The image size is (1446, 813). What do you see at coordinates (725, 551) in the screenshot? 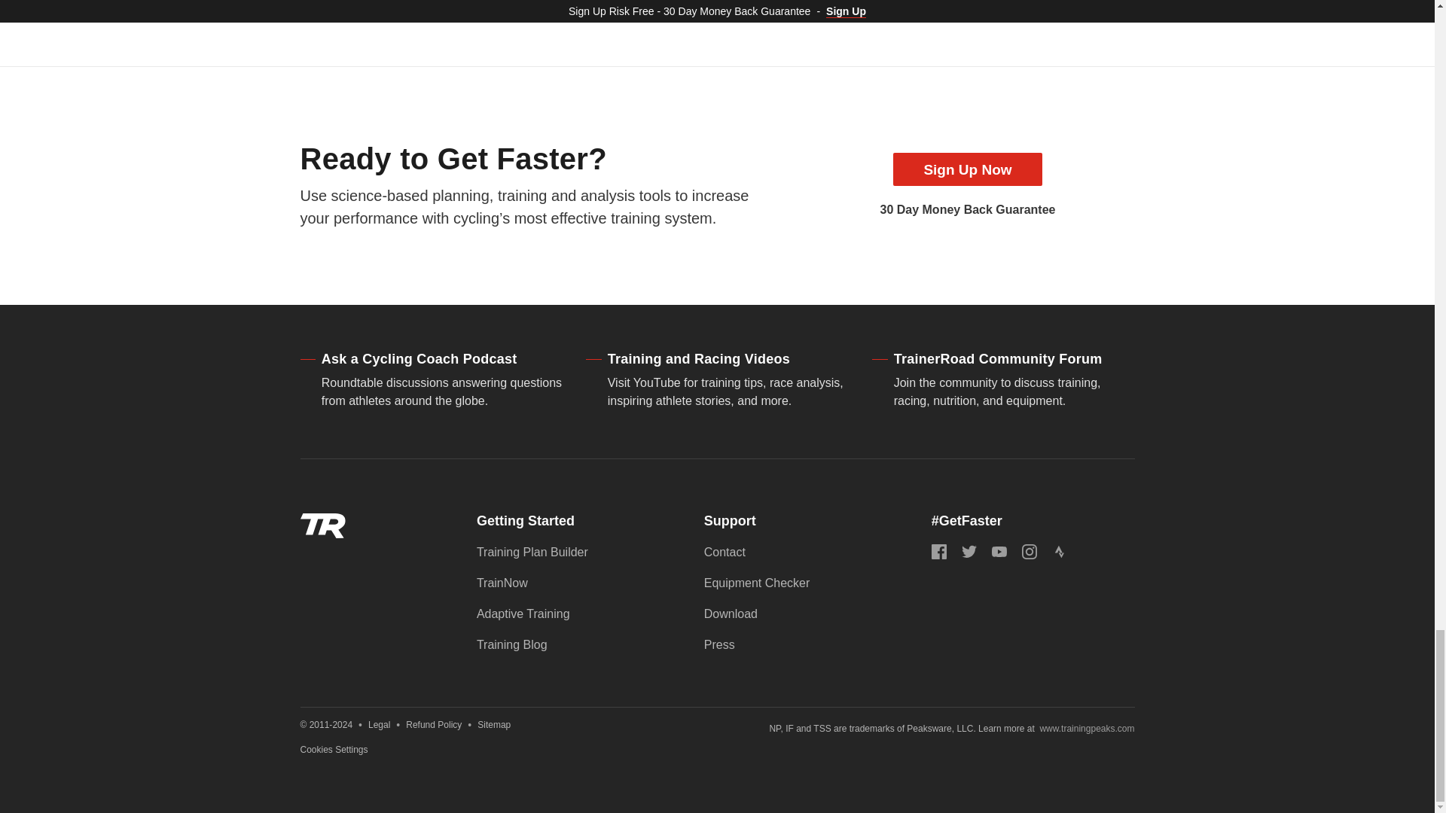
I see `Contact` at bounding box center [725, 551].